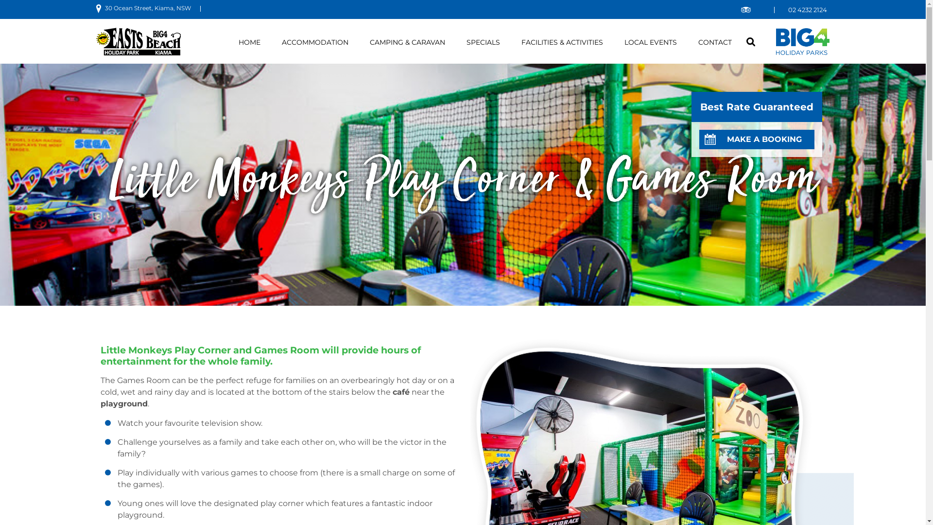 This screenshot has height=525, width=933. What do you see at coordinates (757, 139) in the screenshot?
I see `MAKE A BOOKING` at bounding box center [757, 139].